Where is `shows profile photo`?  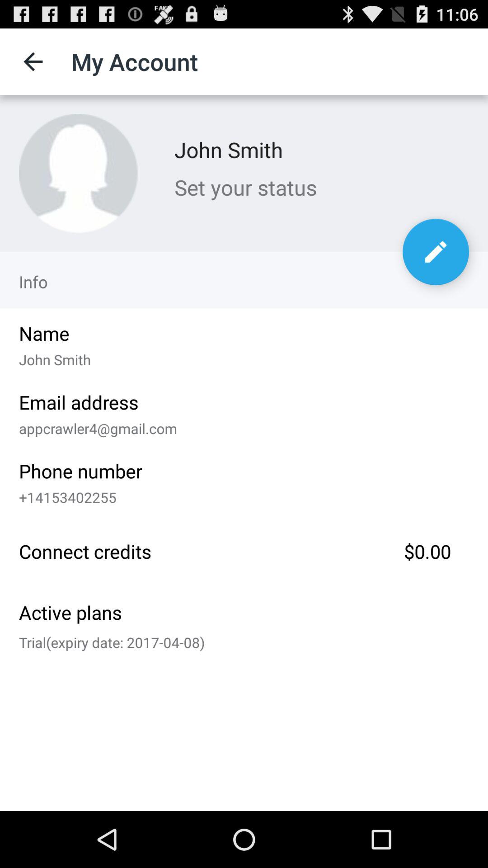 shows profile photo is located at coordinates (78, 173).